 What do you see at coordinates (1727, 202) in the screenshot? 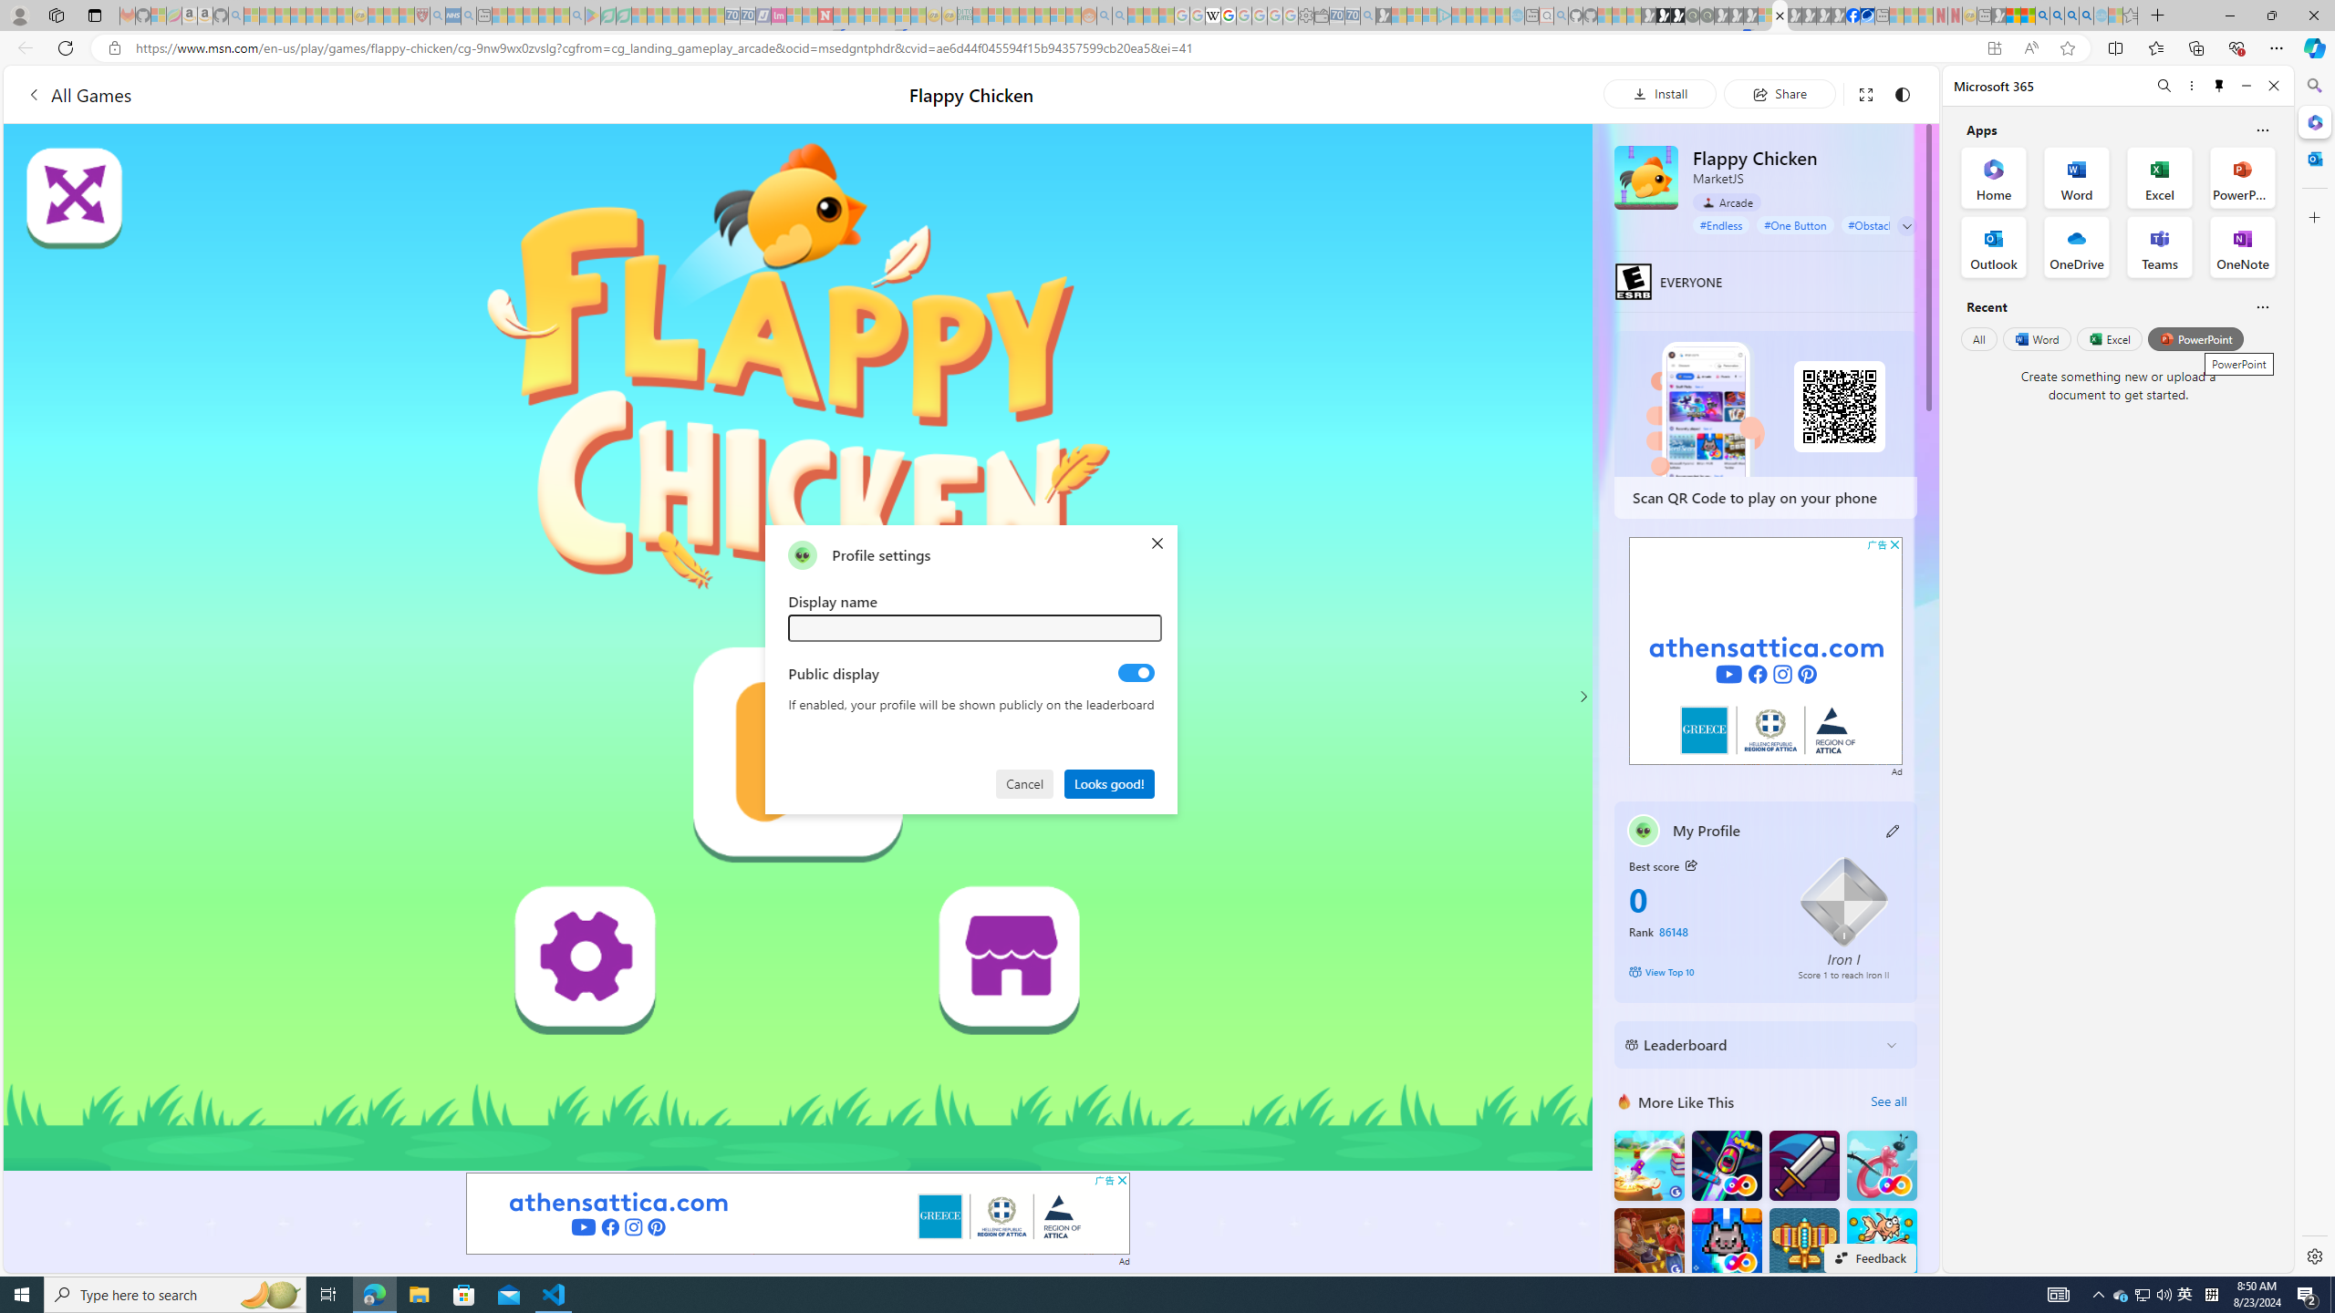
I see `Arcade` at bounding box center [1727, 202].